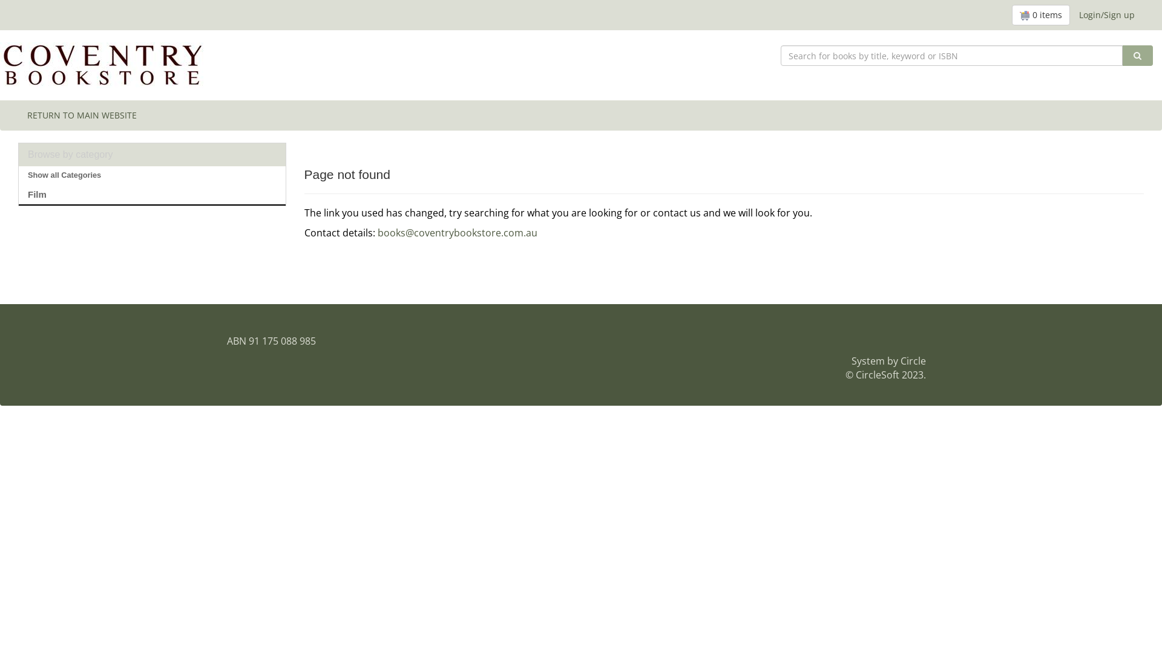 The height and width of the screenshot is (653, 1162). Describe the element at coordinates (82, 115) in the screenshot. I see `RETURN TO MAIN WEBSITE` at that location.